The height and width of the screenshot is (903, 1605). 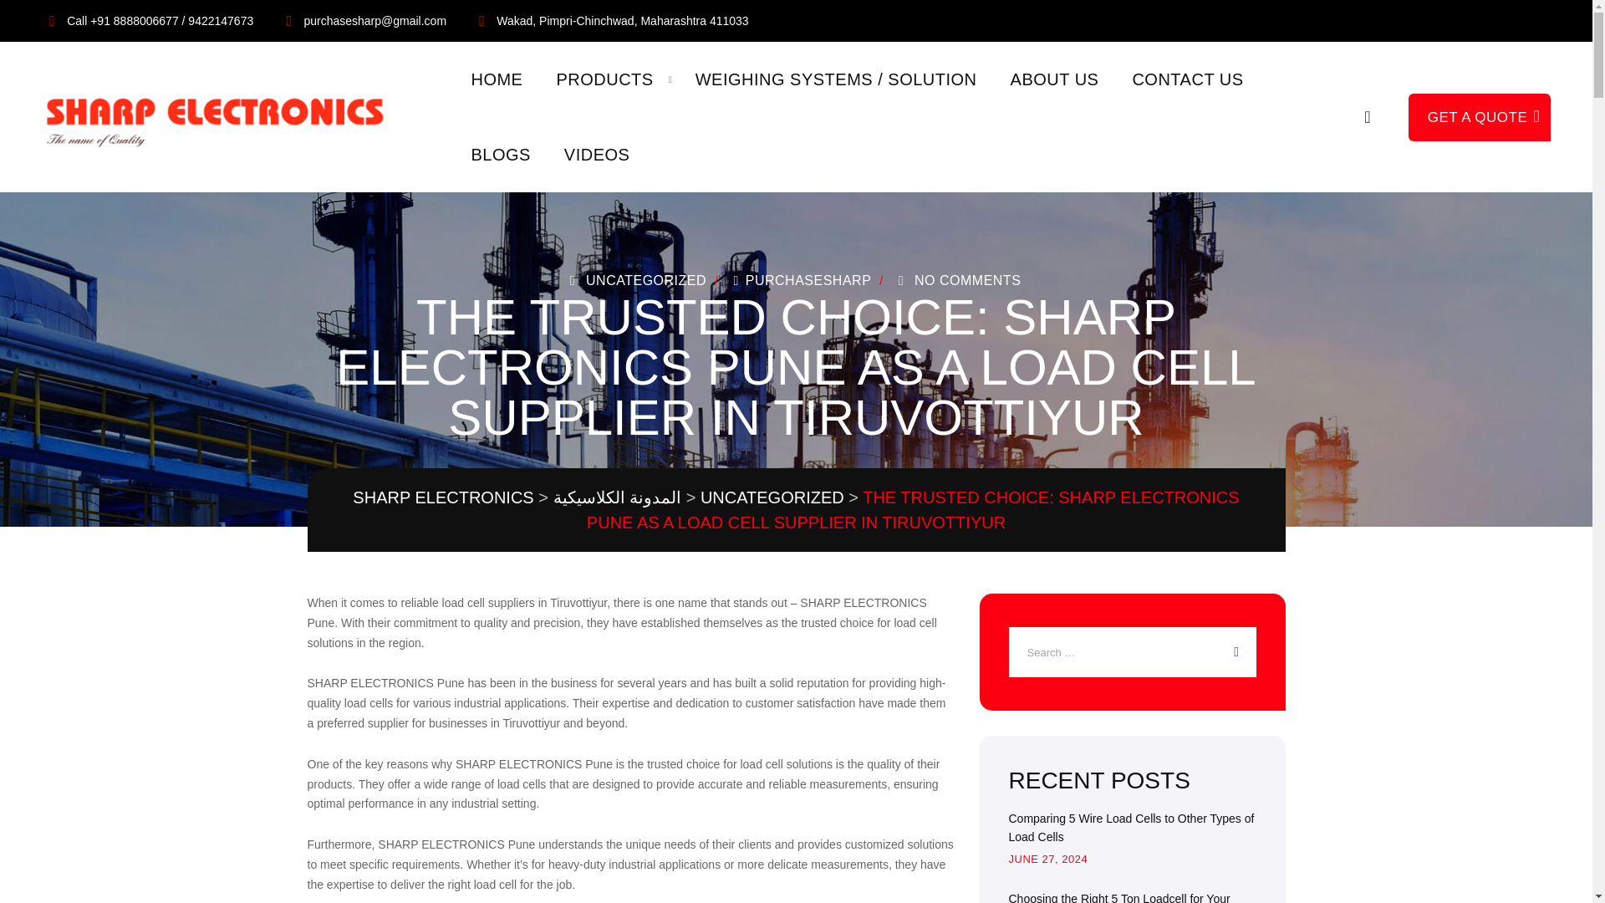 I want to click on PRODUCTS, so click(x=604, y=79).